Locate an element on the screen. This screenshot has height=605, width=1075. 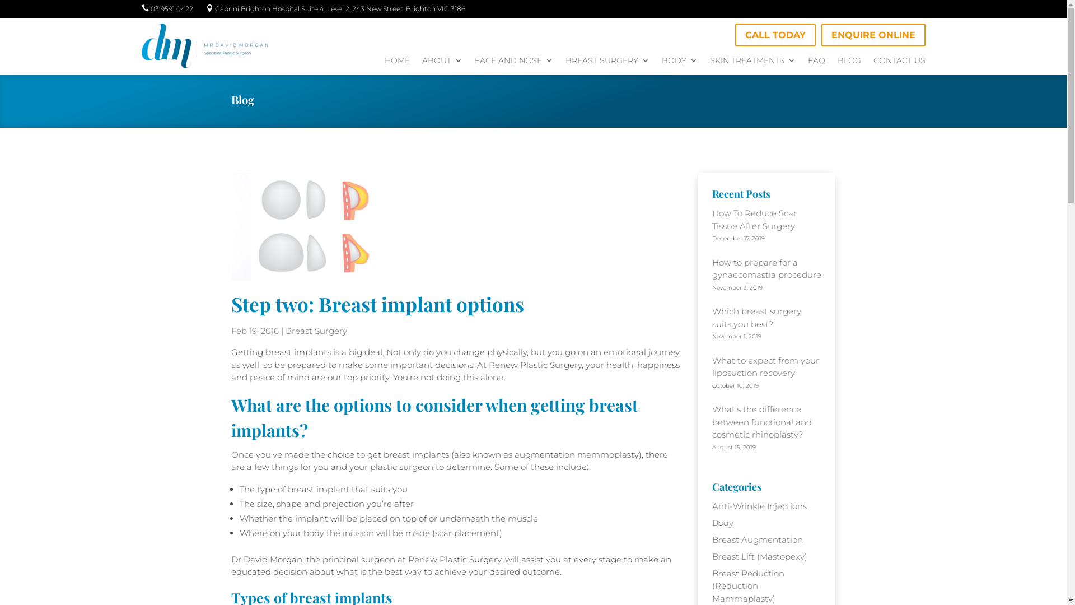
HOME is located at coordinates (396, 63).